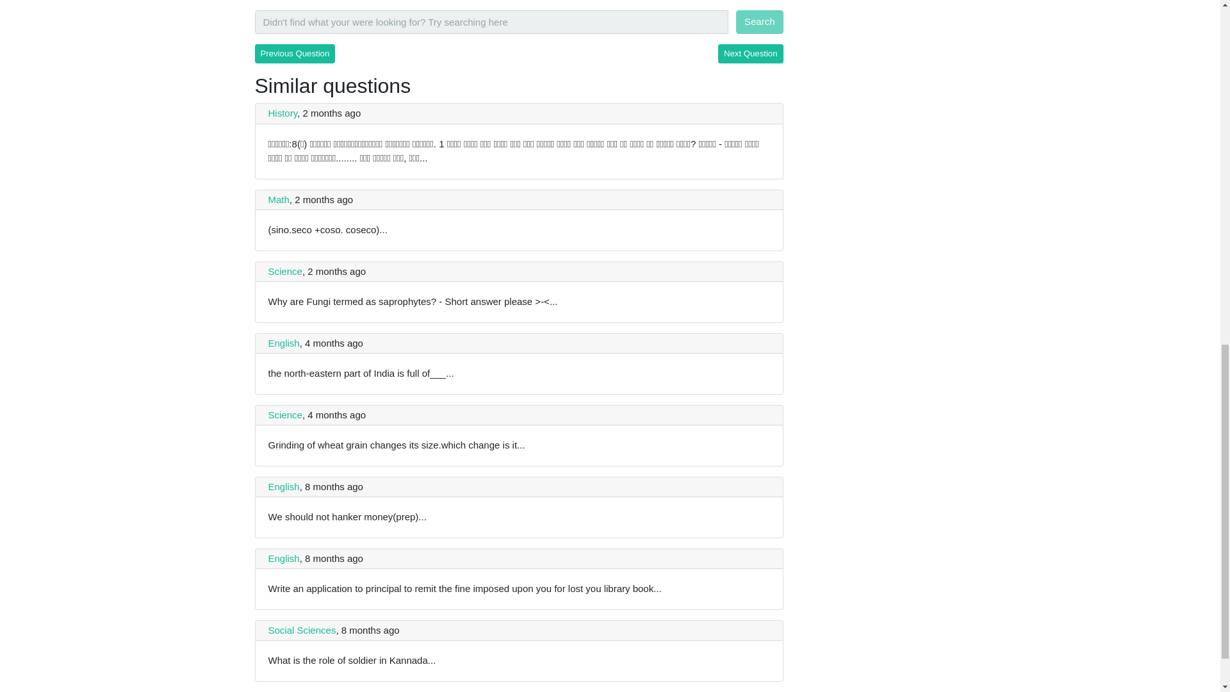 Image resolution: width=1230 pixels, height=692 pixels. What do you see at coordinates (302, 630) in the screenshot?
I see `Social Sciences` at bounding box center [302, 630].